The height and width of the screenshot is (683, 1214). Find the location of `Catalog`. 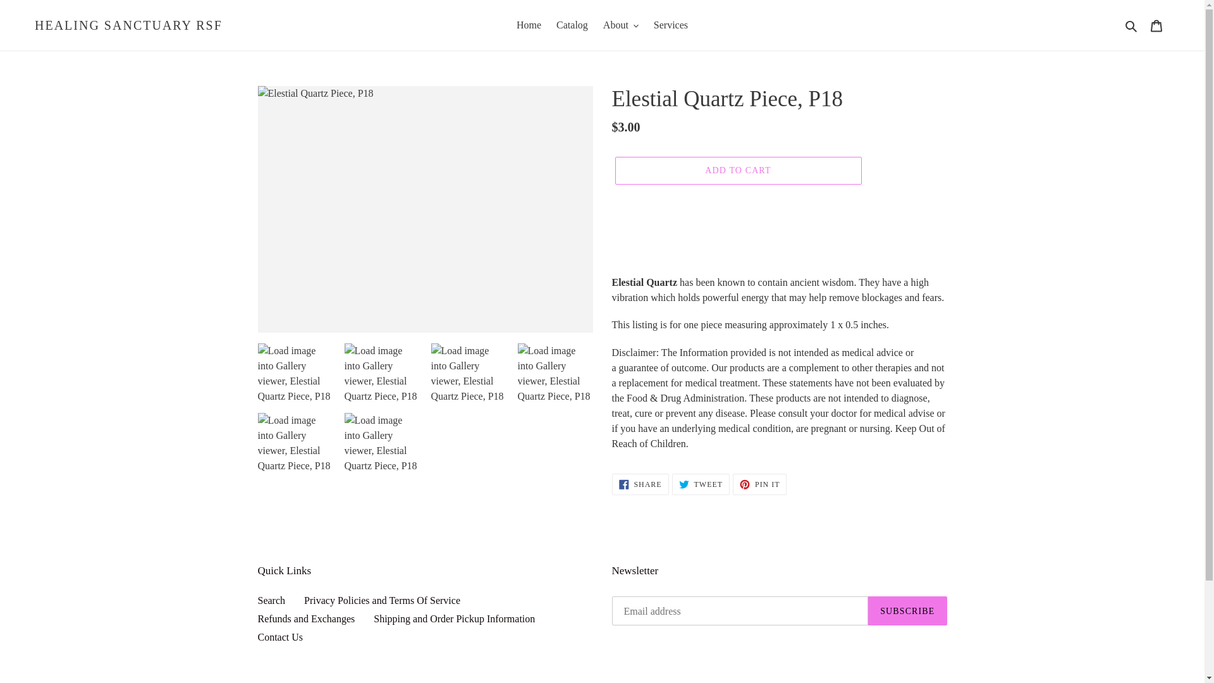

Catalog is located at coordinates (572, 25).